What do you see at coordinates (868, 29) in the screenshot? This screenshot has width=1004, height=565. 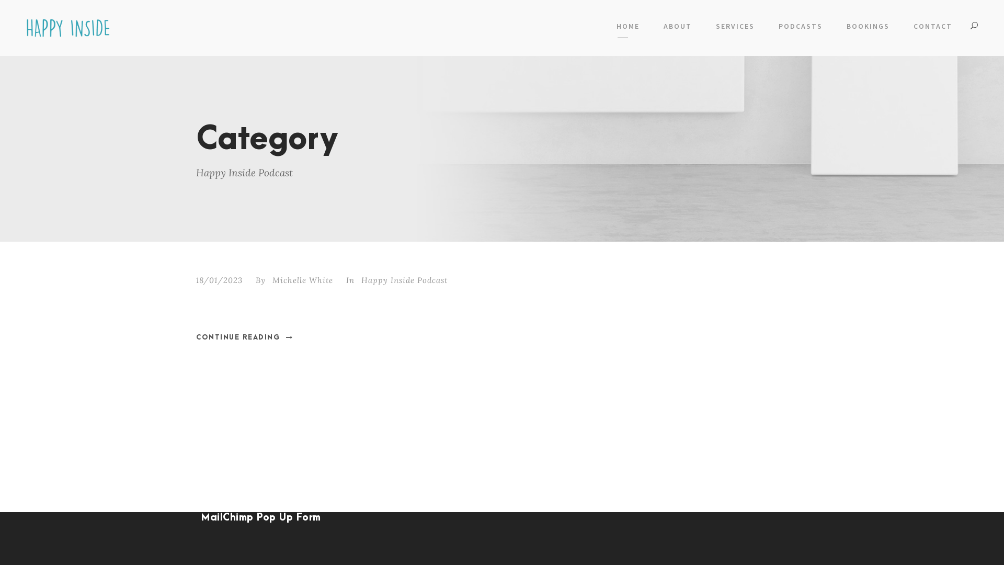 I see `BOOKINGS` at bounding box center [868, 29].